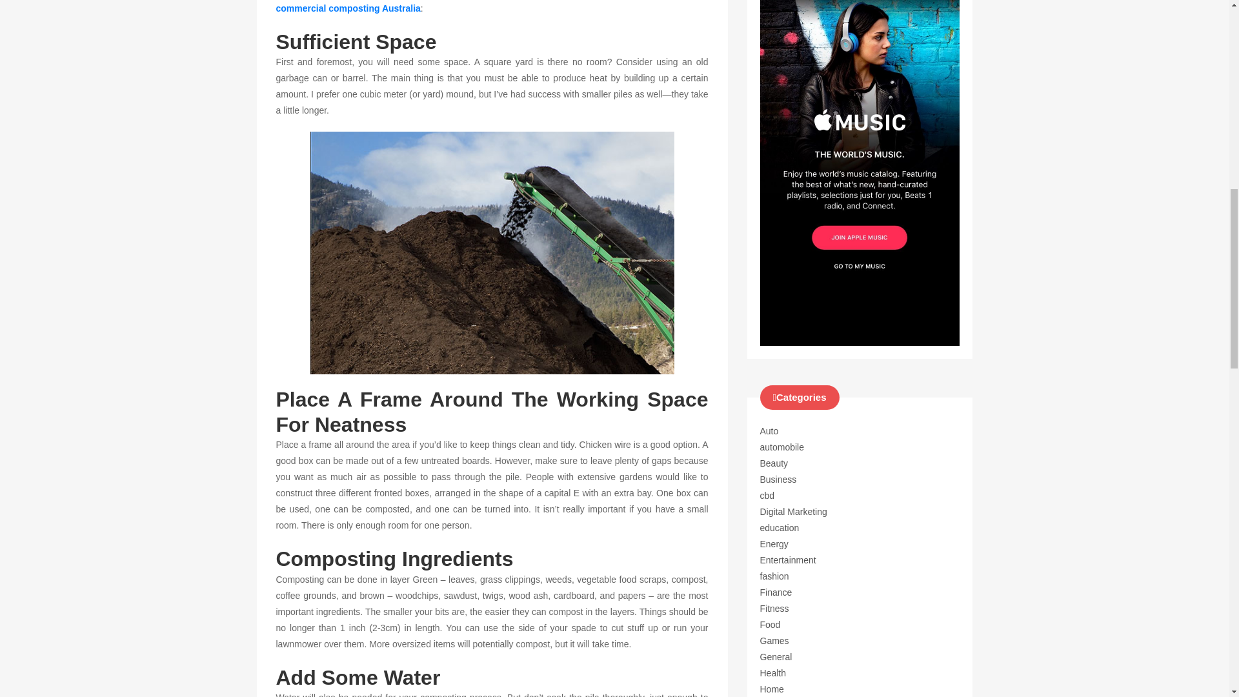  What do you see at coordinates (782, 447) in the screenshot?
I see `automobile` at bounding box center [782, 447].